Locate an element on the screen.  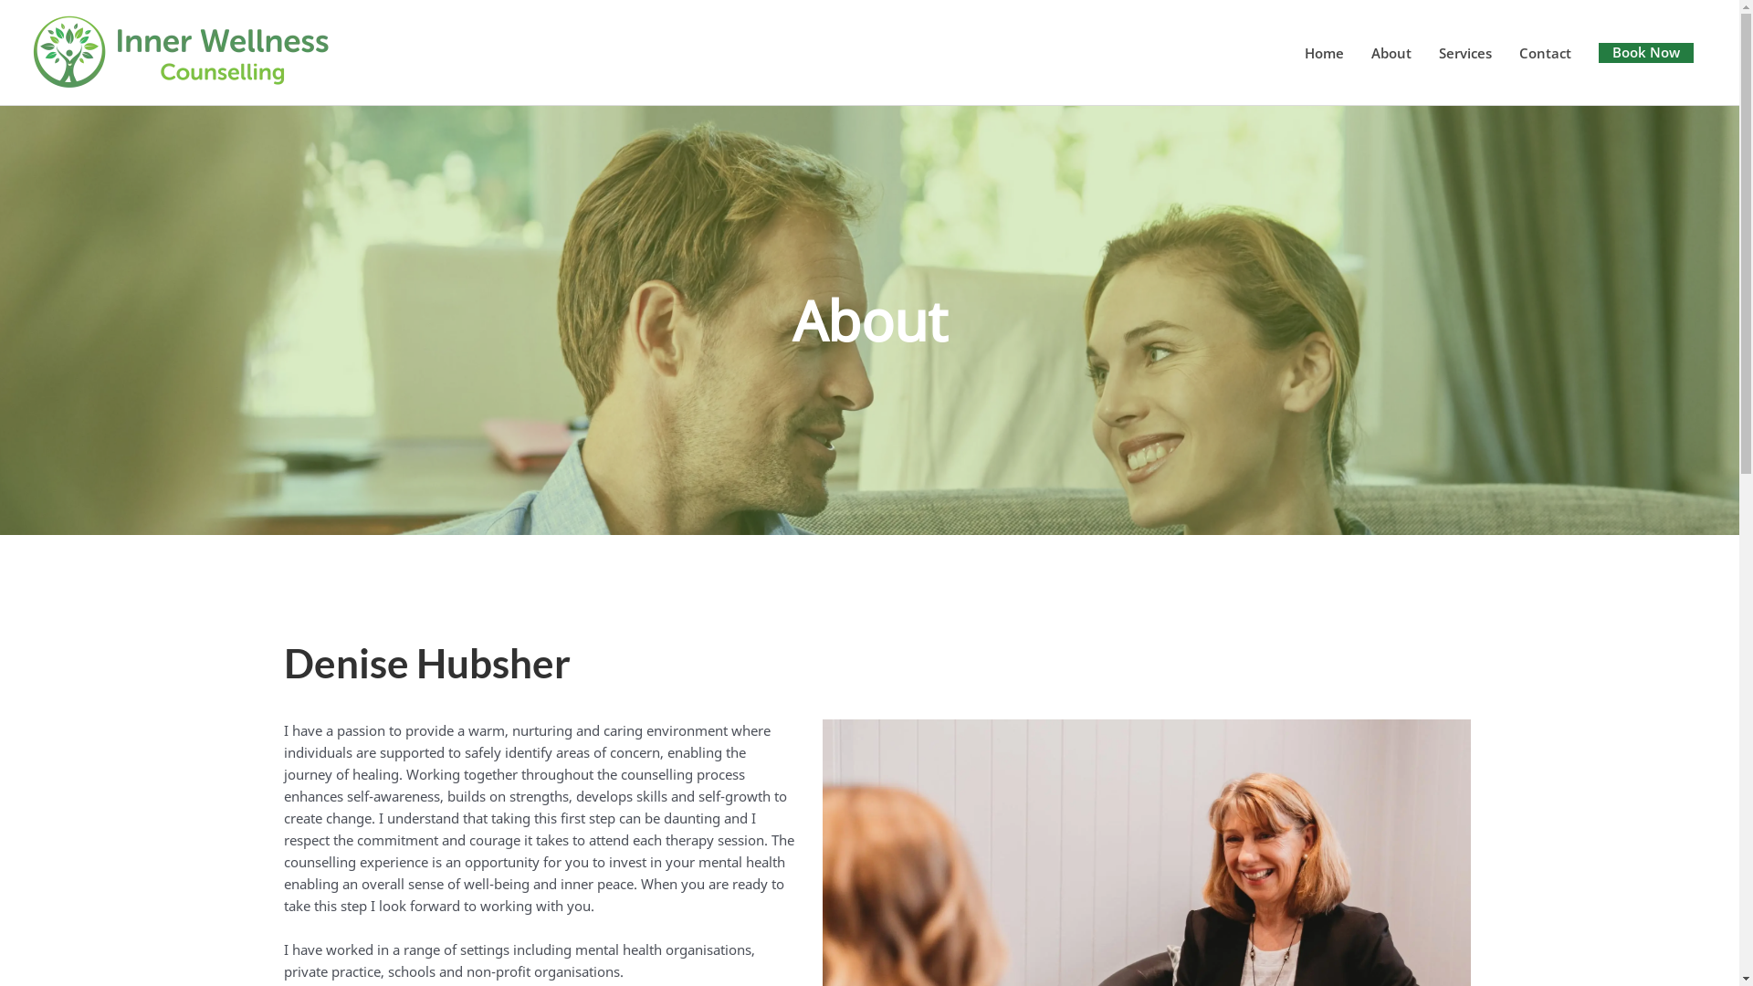
Services is located at coordinates (1465, 53).